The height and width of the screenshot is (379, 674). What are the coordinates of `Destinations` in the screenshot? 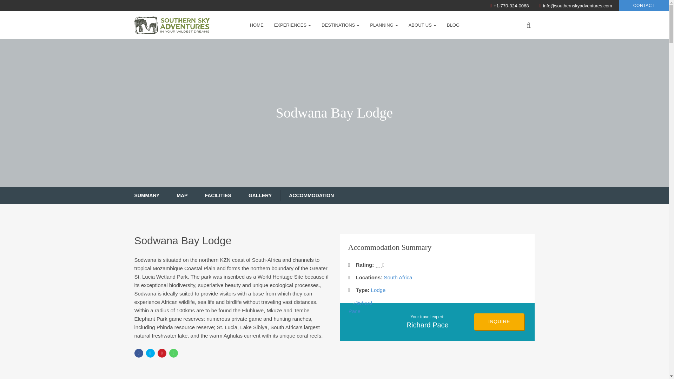 It's located at (340, 25).